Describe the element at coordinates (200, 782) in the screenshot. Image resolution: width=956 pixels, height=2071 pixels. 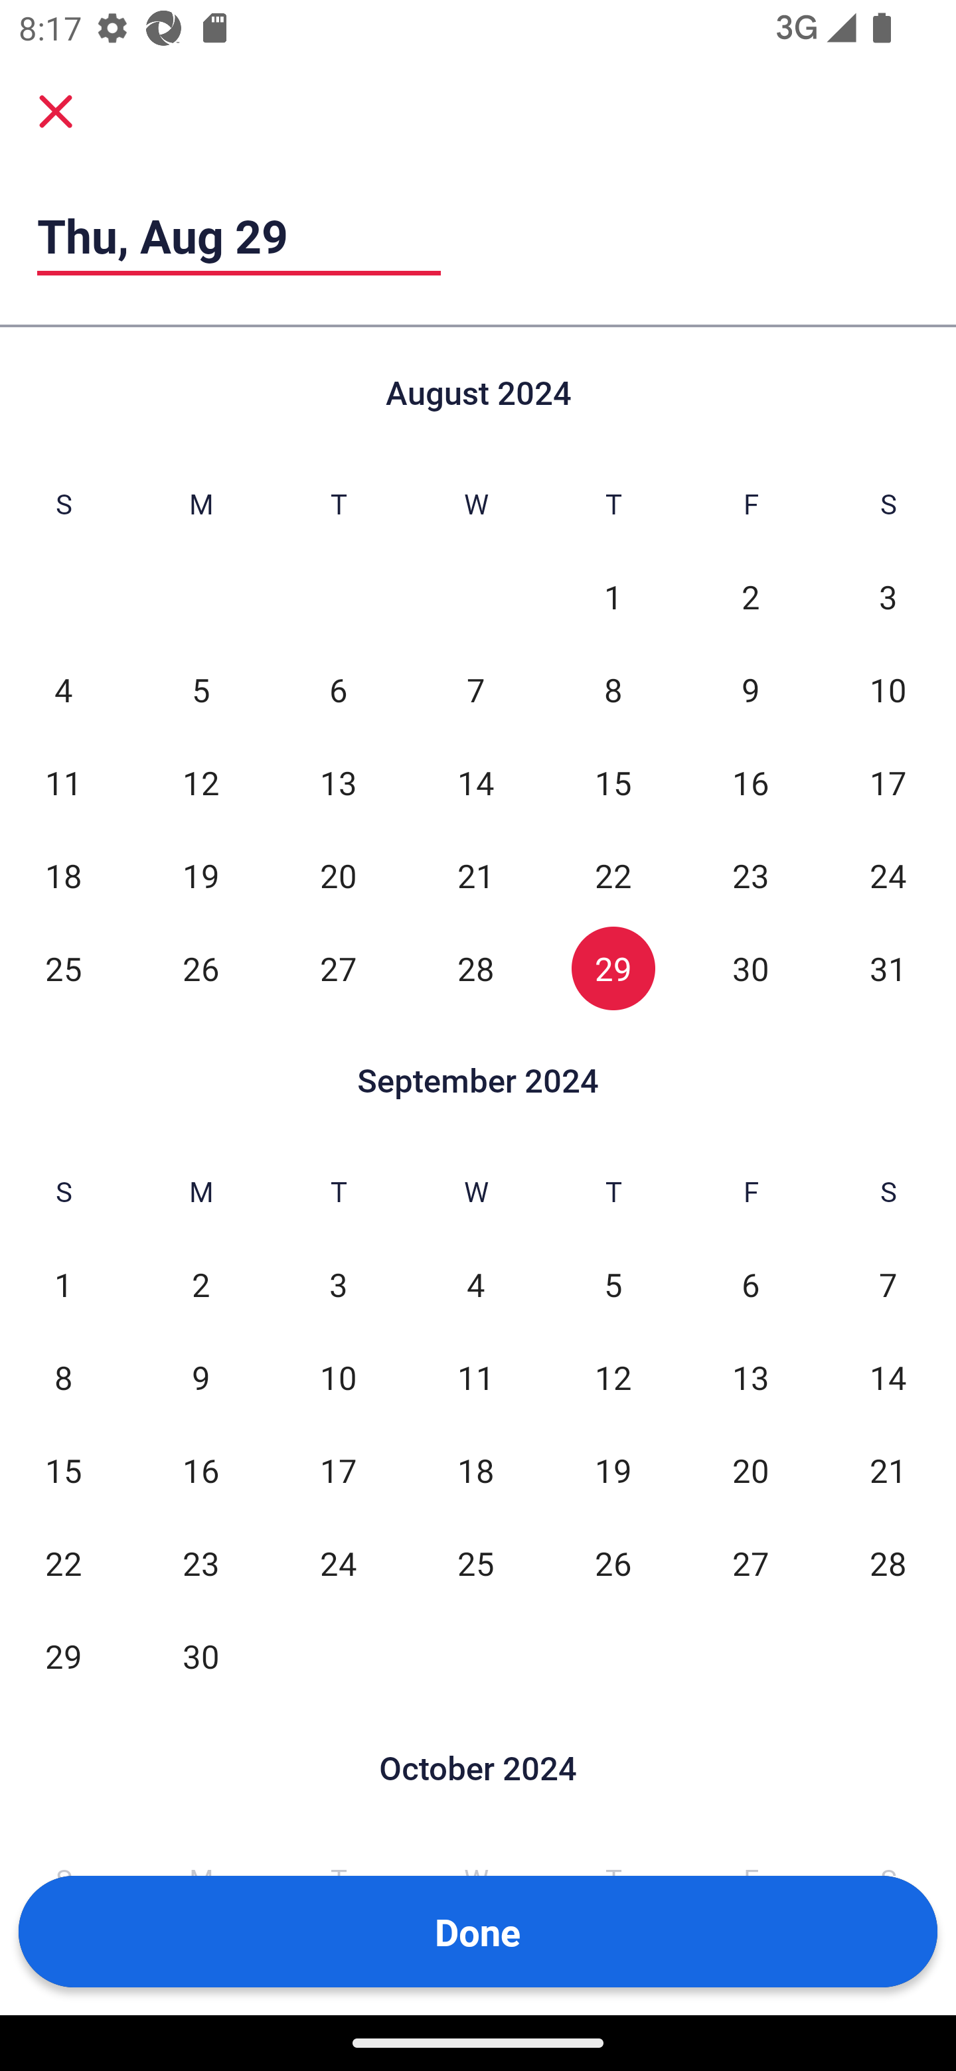
I see `12 Mon, Aug 12, Not Selected` at that location.